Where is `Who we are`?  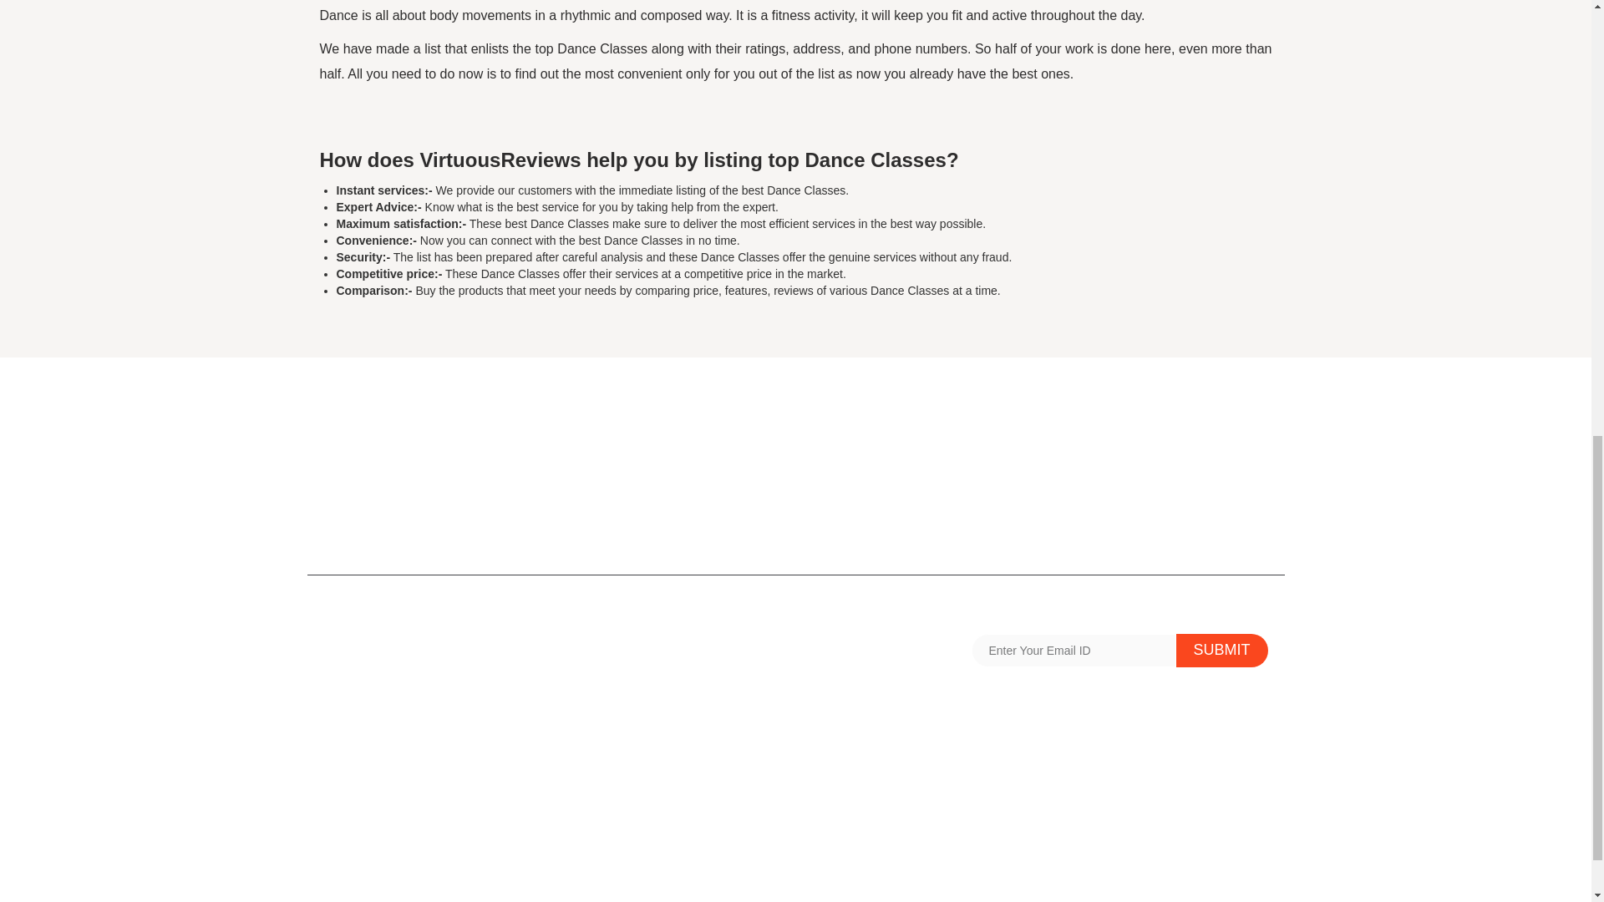
Who we are is located at coordinates (350, 850).